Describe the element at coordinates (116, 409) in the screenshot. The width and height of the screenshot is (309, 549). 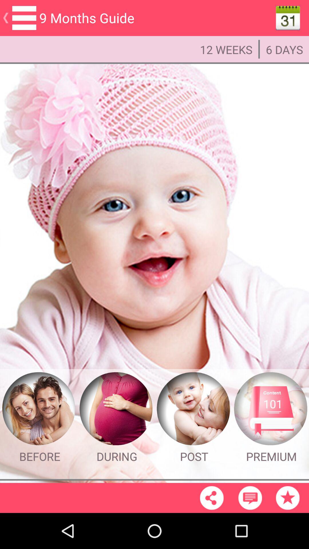
I see `go to the during page` at that location.